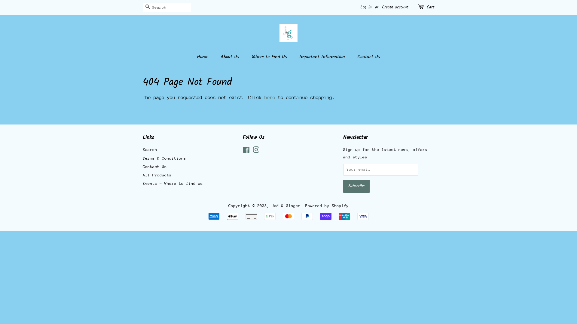  I want to click on Contact Us, so click(155, 167).